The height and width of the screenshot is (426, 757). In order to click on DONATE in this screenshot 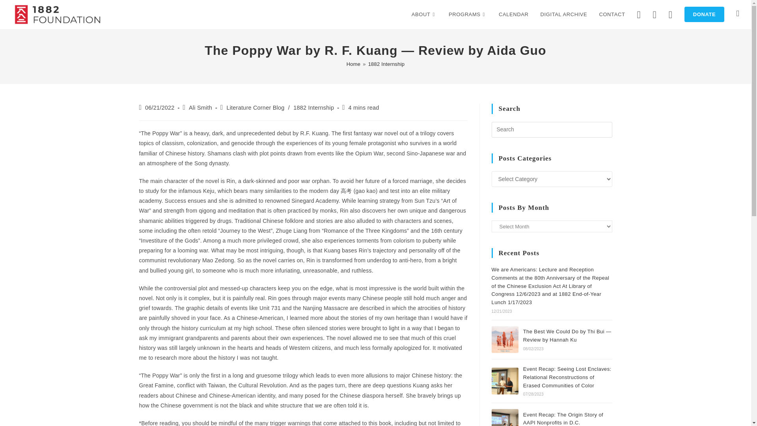, I will do `click(704, 15)`.